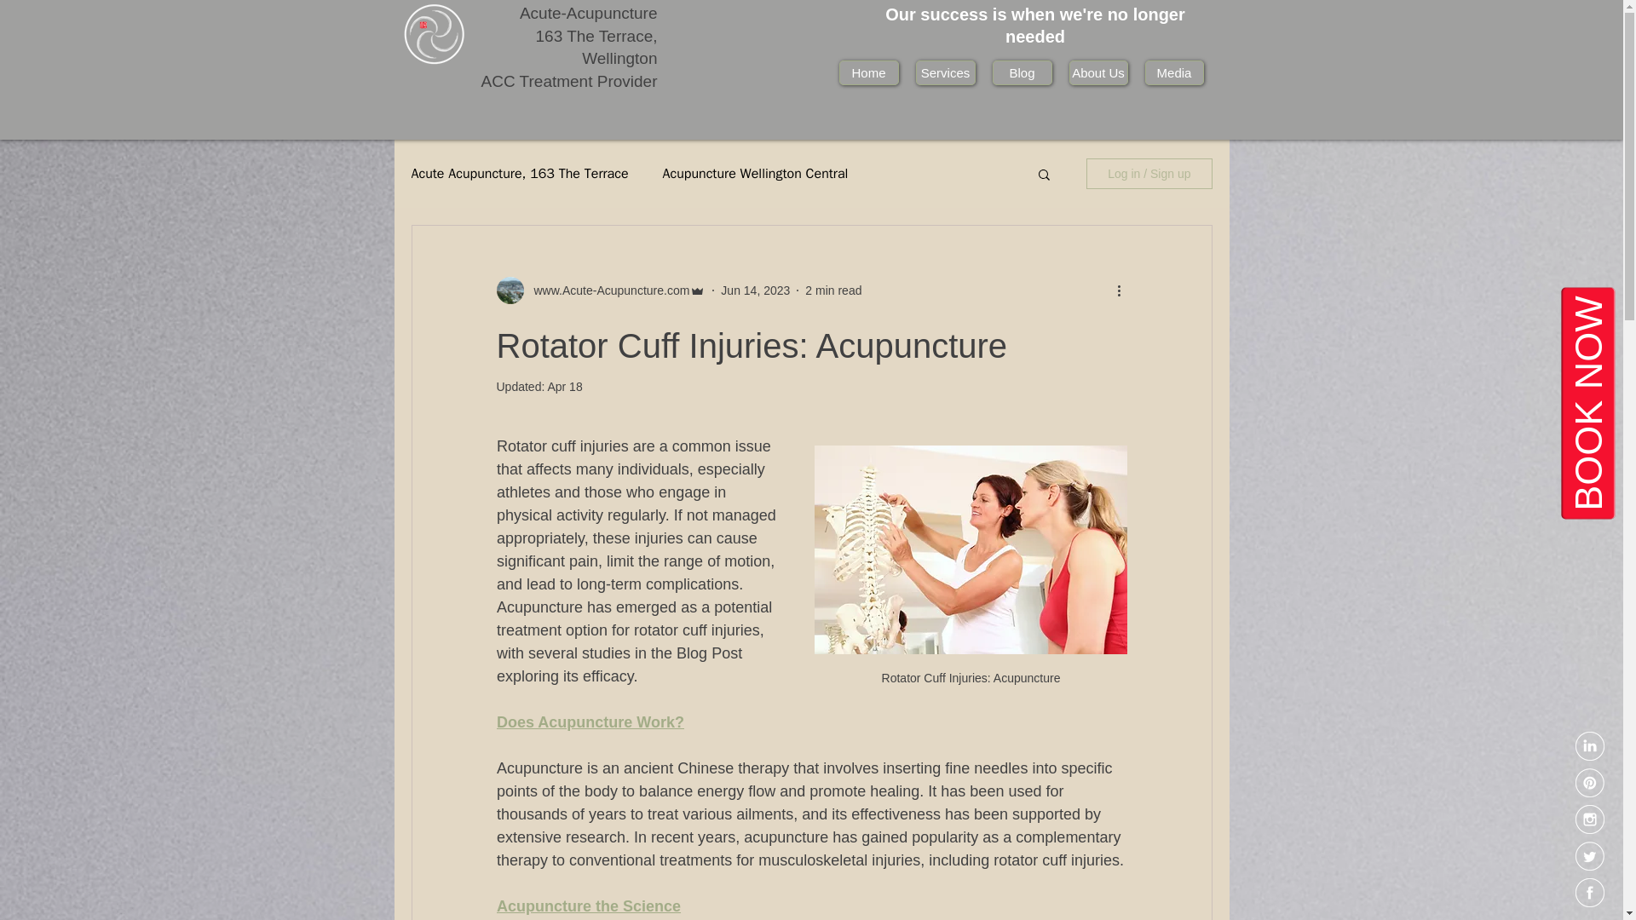 Image resolution: width=1636 pixels, height=920 pixels. Describe the element at coordinates (1021, 73) in the screenshot. I see `Blog` at that location.